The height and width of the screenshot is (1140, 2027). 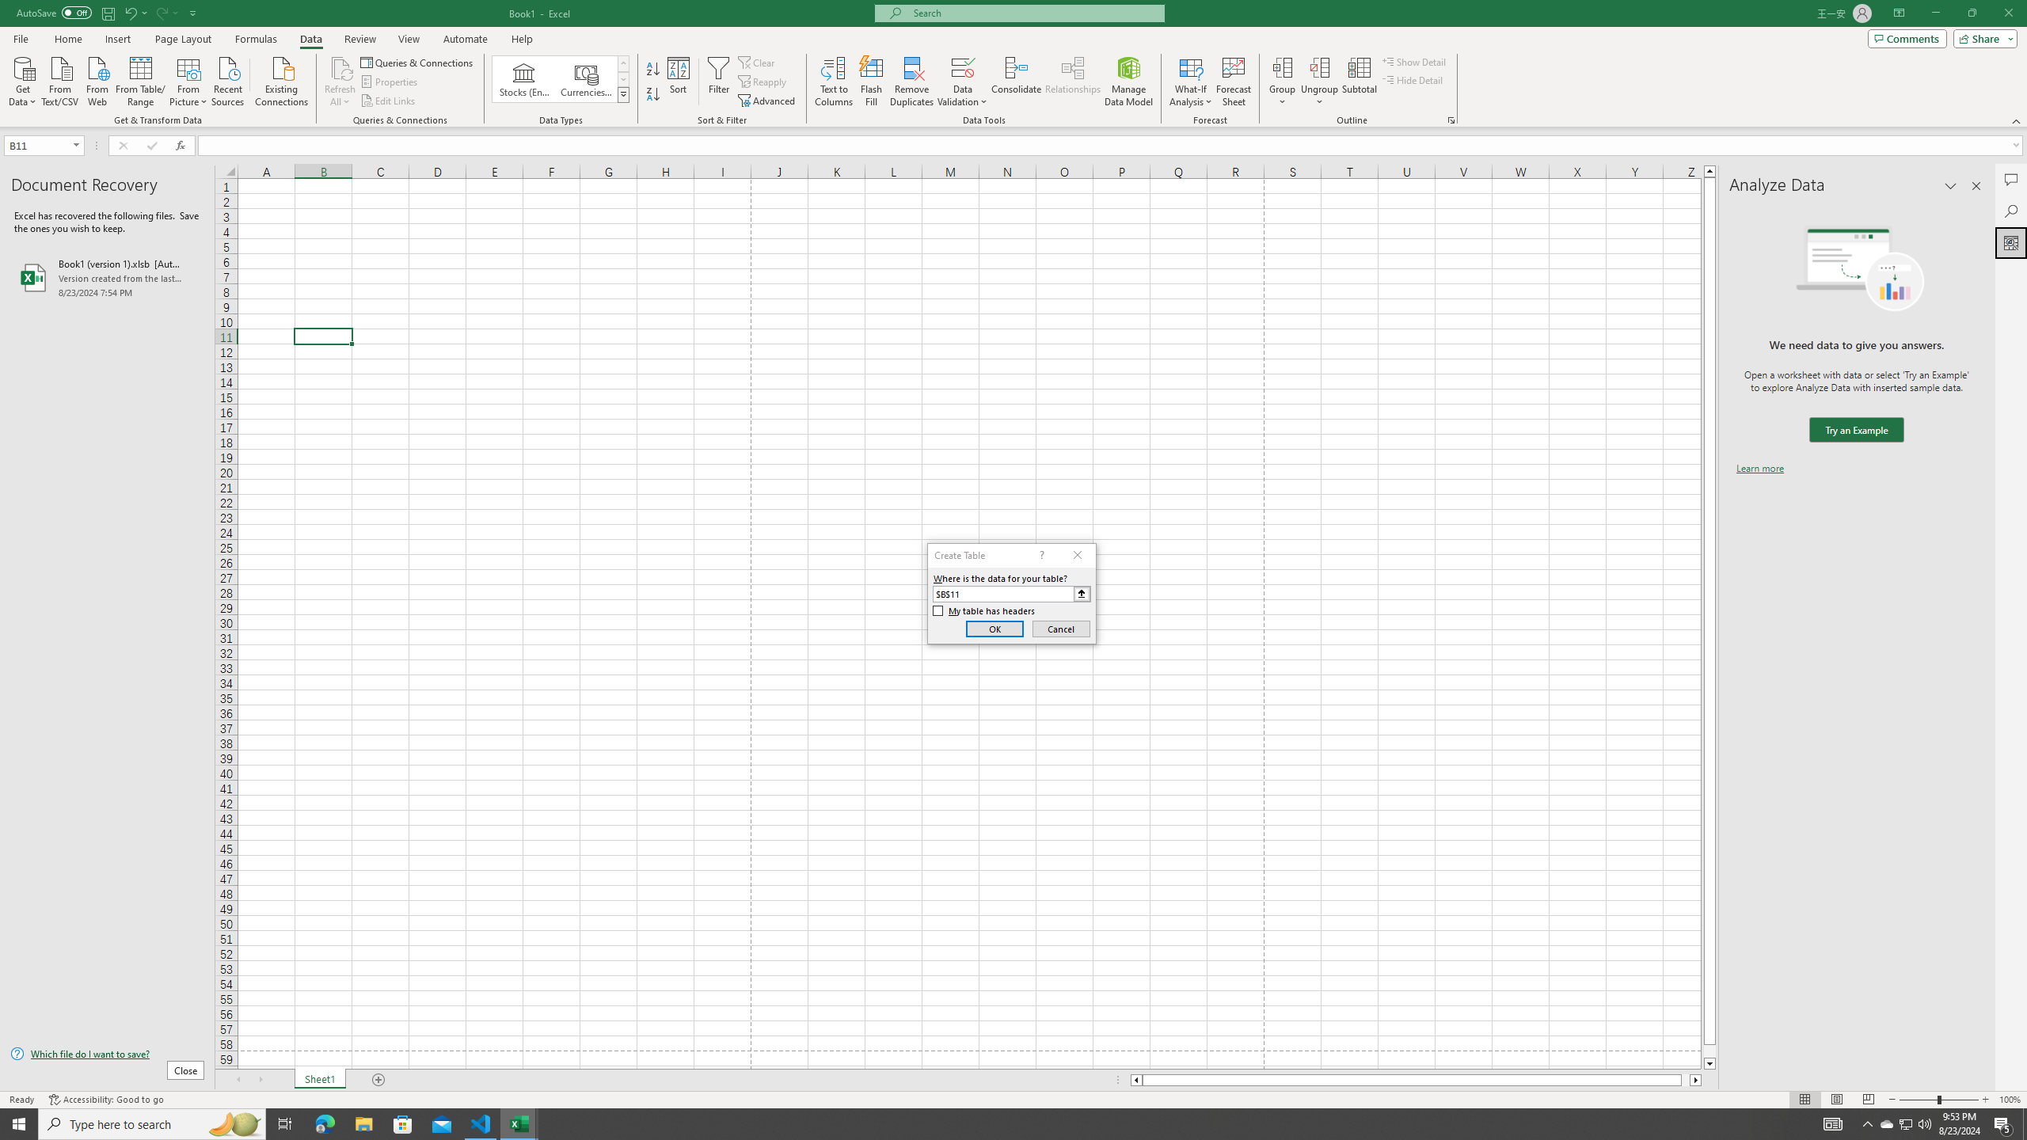 What do you see at coordinates (260, 1080) in the screenshot?
I see `Scroll Right` at bounding box center [260, 1080].